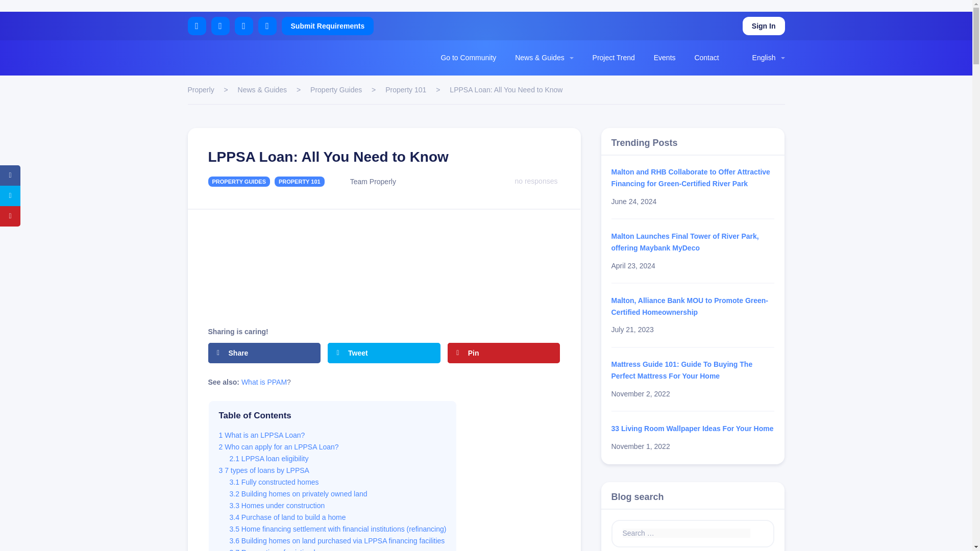 The width and height of the screenshot is (980, 551). I want to click on Sign In, so click(764, 26).